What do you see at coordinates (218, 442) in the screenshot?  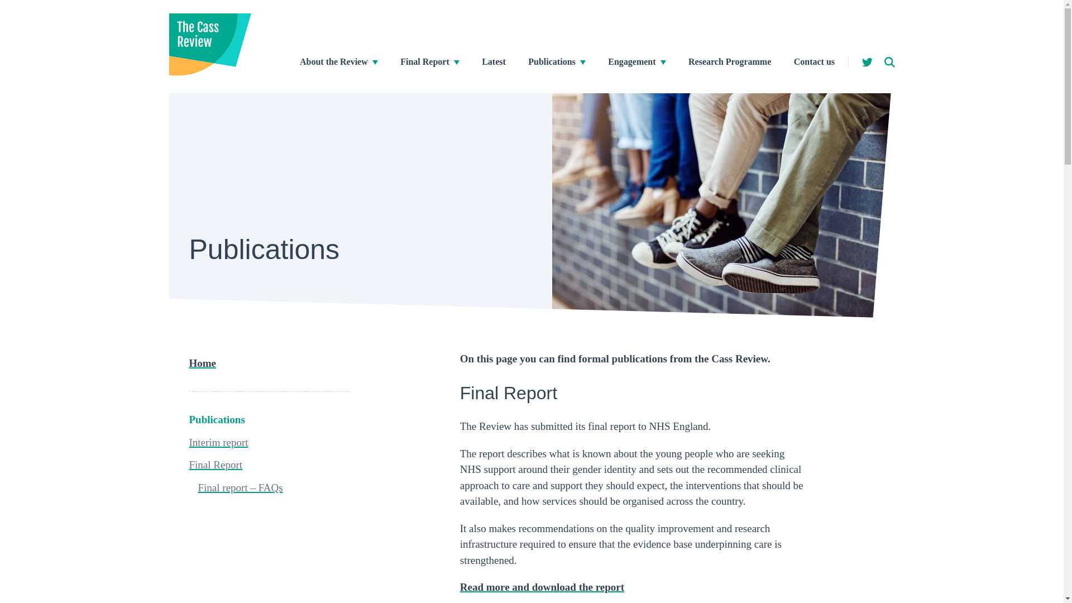 I see `Interim report` at bounding box center [218, 442].